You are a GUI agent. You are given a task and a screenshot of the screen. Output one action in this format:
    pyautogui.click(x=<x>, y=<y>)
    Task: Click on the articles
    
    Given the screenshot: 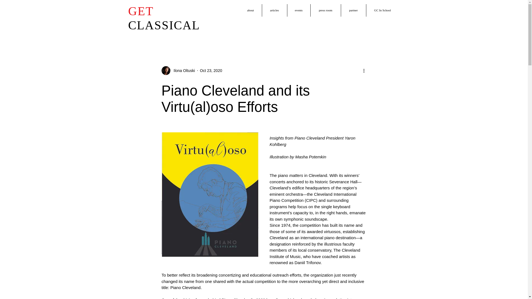 What is the action you would take?
    pyautogui.click(x=275, y=11)
    